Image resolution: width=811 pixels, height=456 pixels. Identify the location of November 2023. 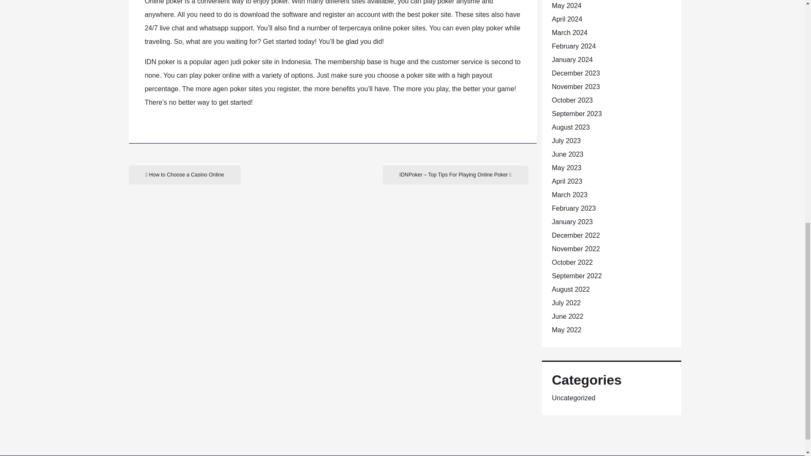
(575, 86).